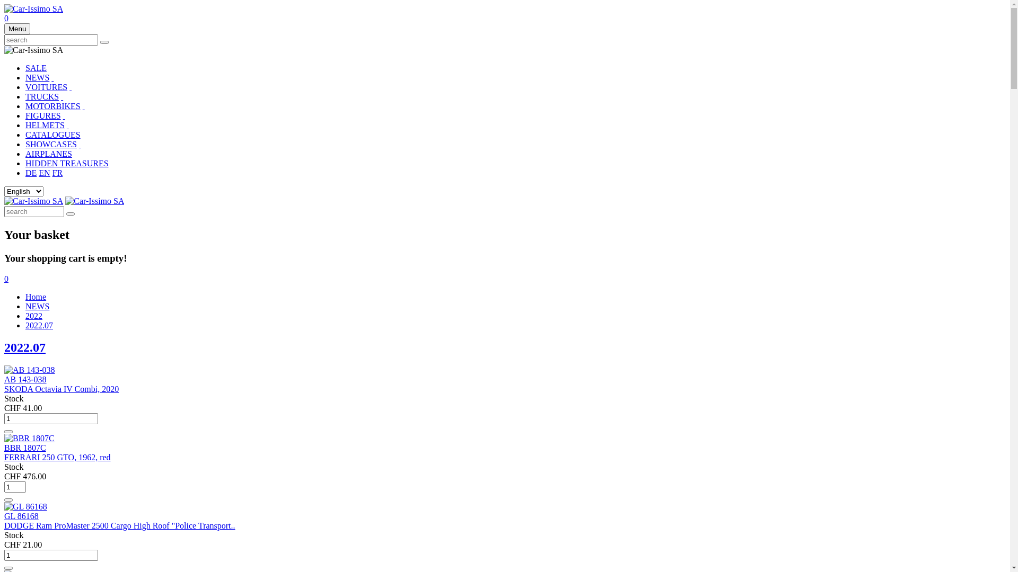 The image size is (1018, 572). What do you see at coordinates (36, 297) in the screenshot?
I see `Home` at bounding box center [36, 297].